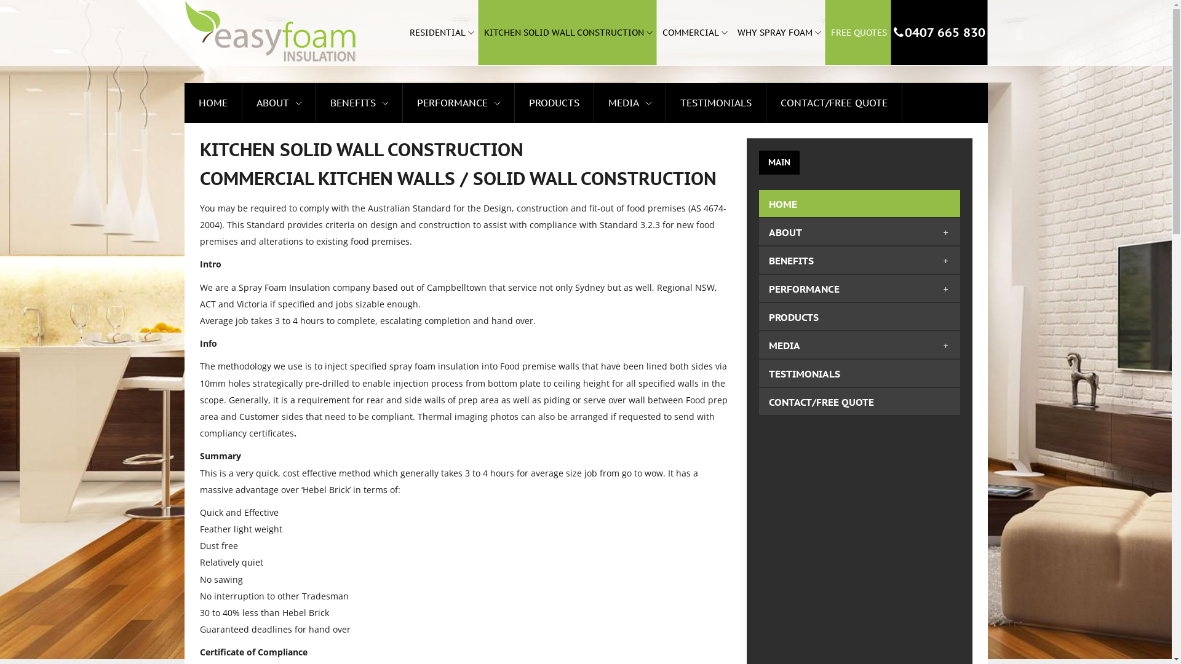 This screenshot has height=664, width=1181. What do you see at coordinates (716, 103) in the screenshot?
I see `TESTIMONIALS` at bounding box center [716, 103].